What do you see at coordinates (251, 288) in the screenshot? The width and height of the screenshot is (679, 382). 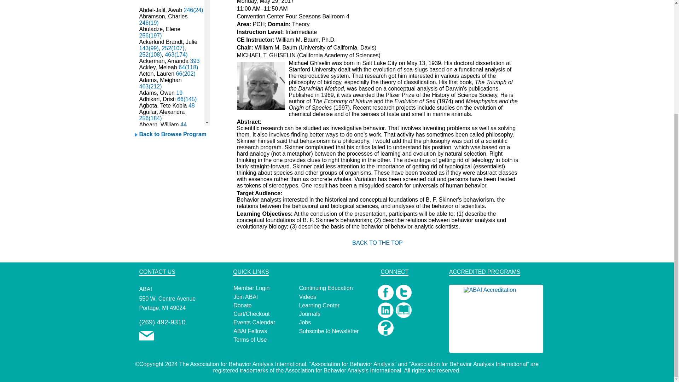 I see `Portal Account Login` at bounding box center [251, 288].